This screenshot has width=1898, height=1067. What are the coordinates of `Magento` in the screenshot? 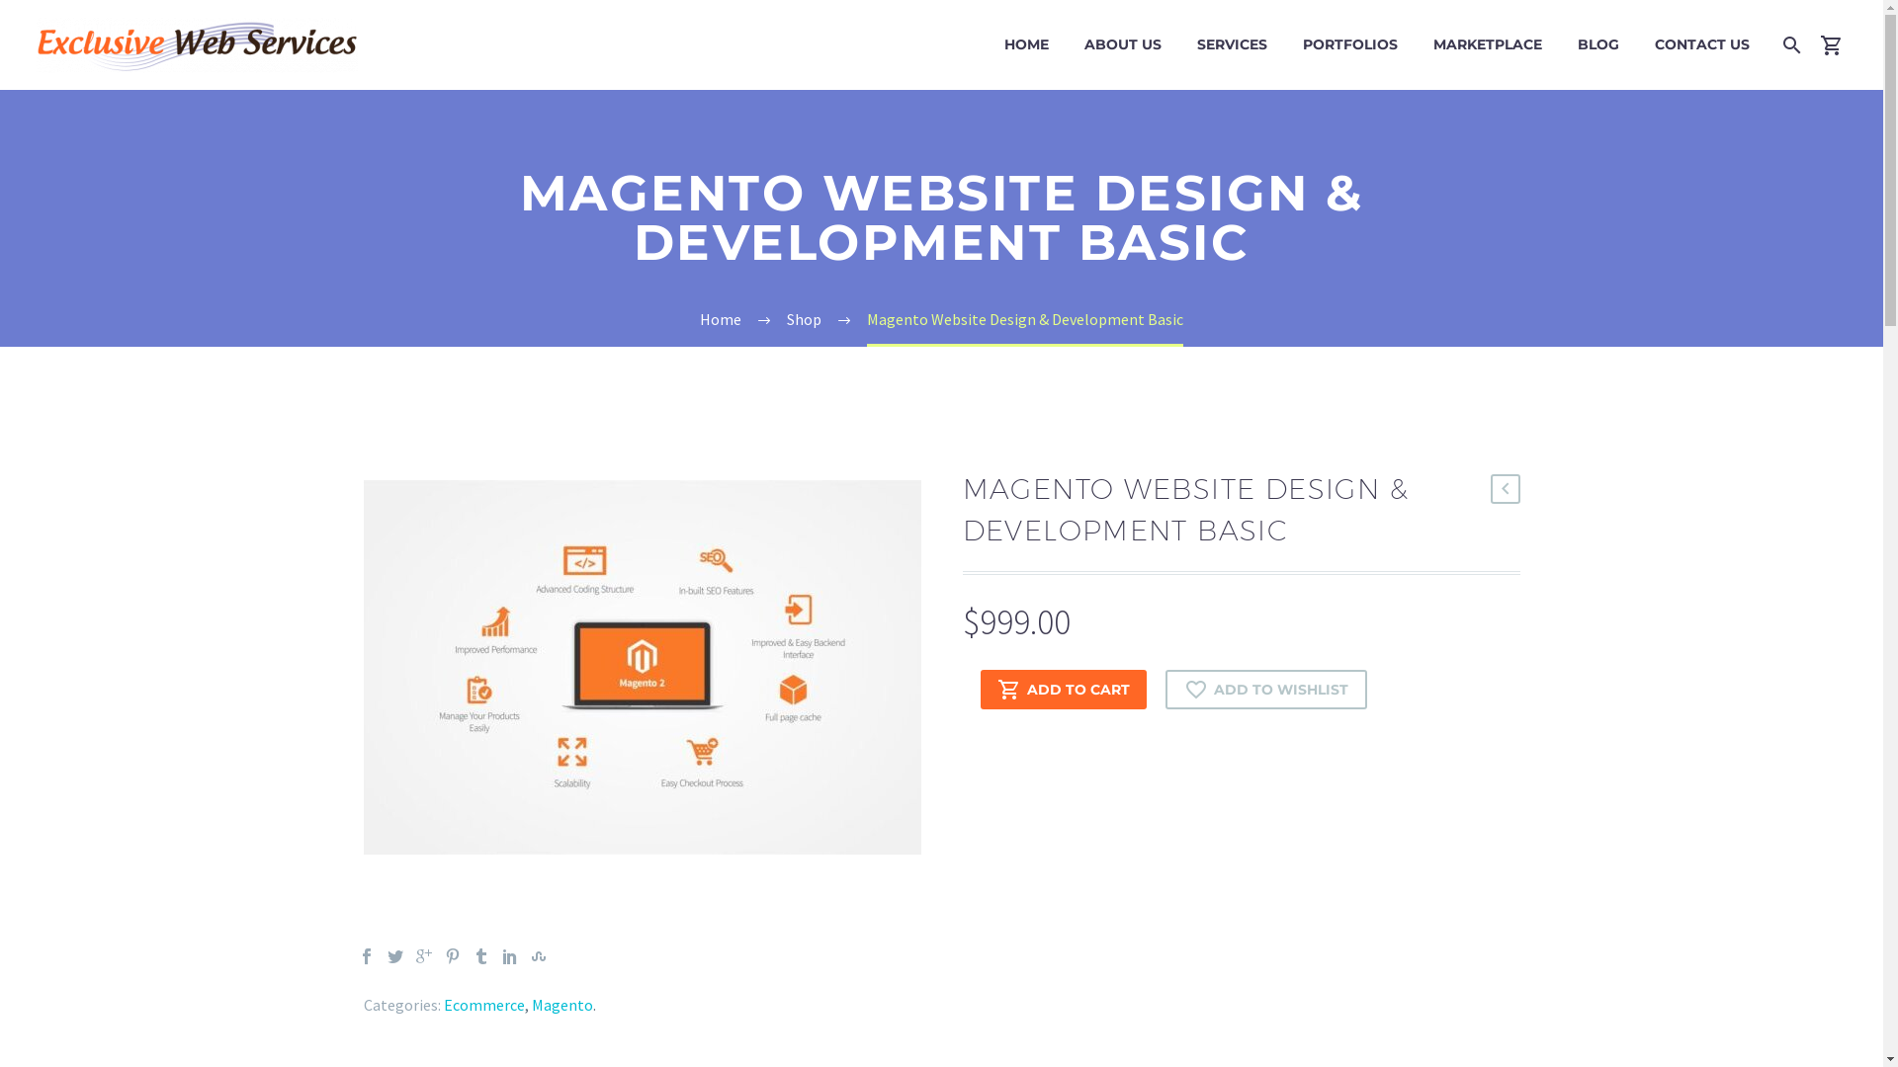 It's located at (562, 1005).